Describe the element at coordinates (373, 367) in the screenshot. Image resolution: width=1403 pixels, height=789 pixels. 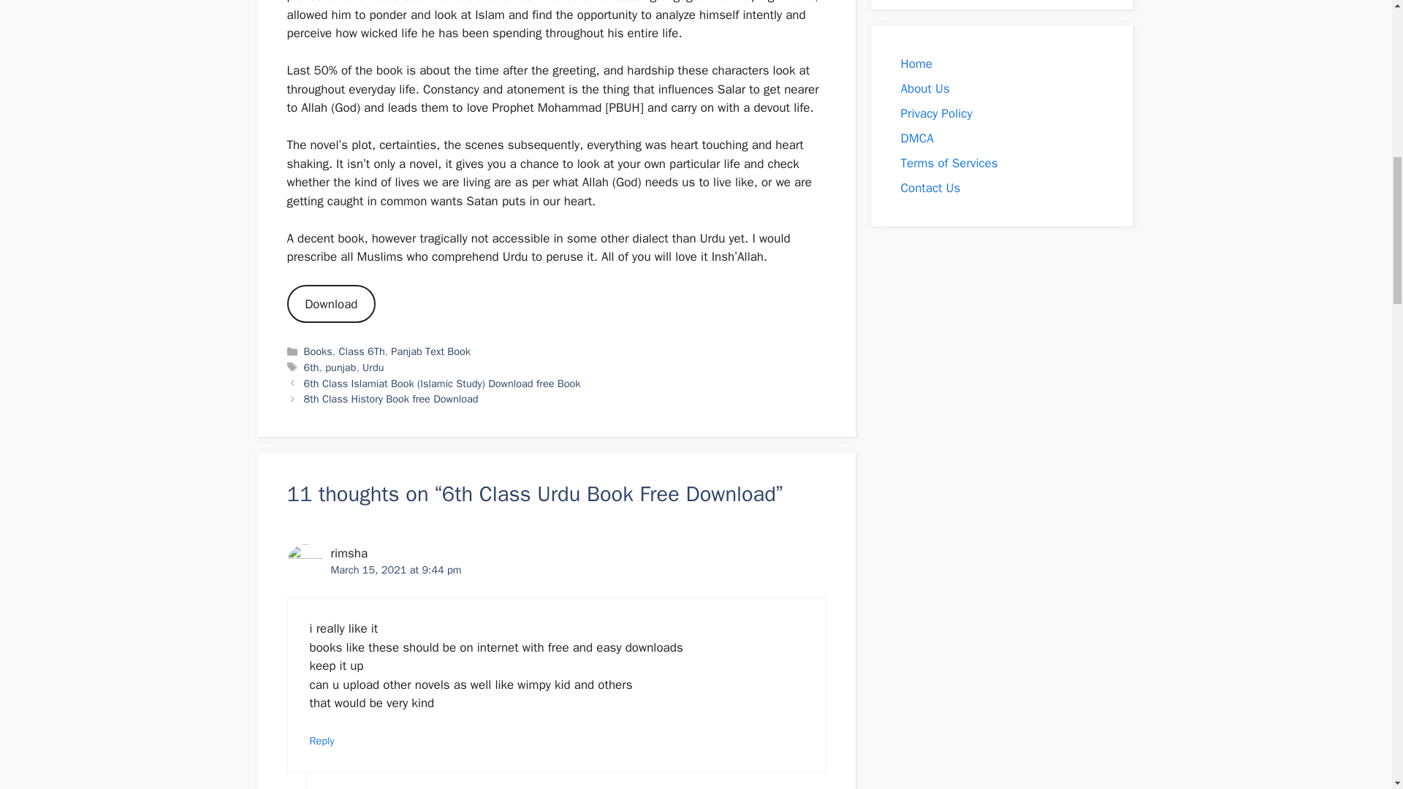
I see `Urdu` at that location.